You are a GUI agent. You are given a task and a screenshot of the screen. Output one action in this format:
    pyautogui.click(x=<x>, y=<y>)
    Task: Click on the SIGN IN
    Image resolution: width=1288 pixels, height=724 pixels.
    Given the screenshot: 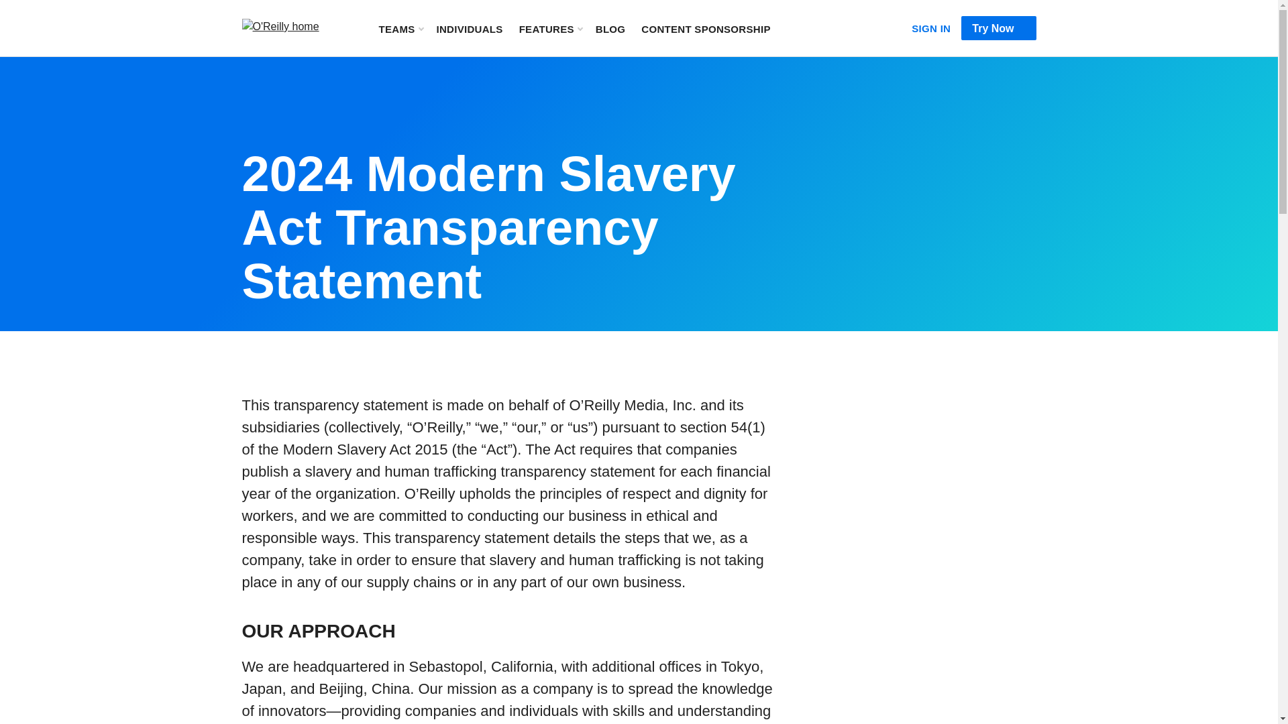 What is the action you would take?
    pyautogui.click(x=931, y=25)
    